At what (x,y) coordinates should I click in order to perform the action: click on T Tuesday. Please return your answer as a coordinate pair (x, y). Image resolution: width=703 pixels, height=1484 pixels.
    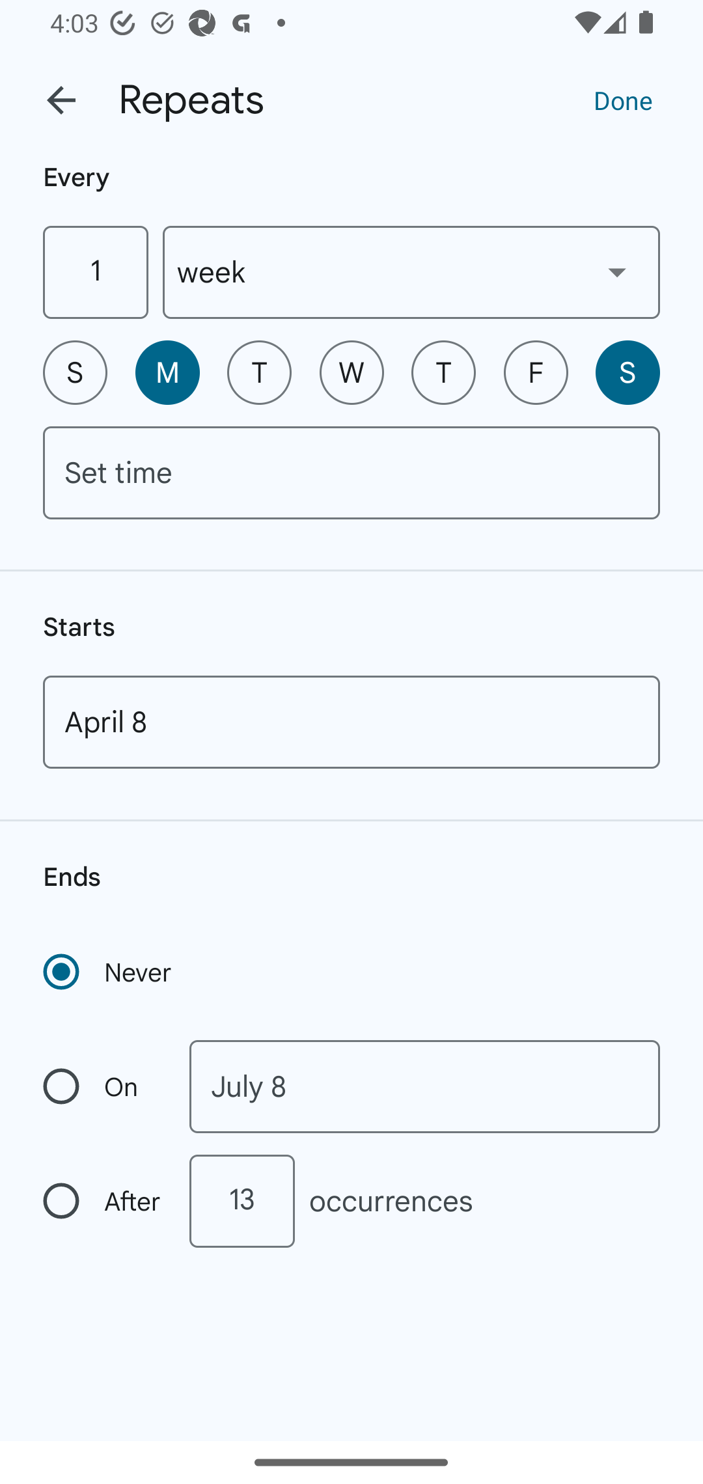
    Looking at the image, I should click on (259, 372).